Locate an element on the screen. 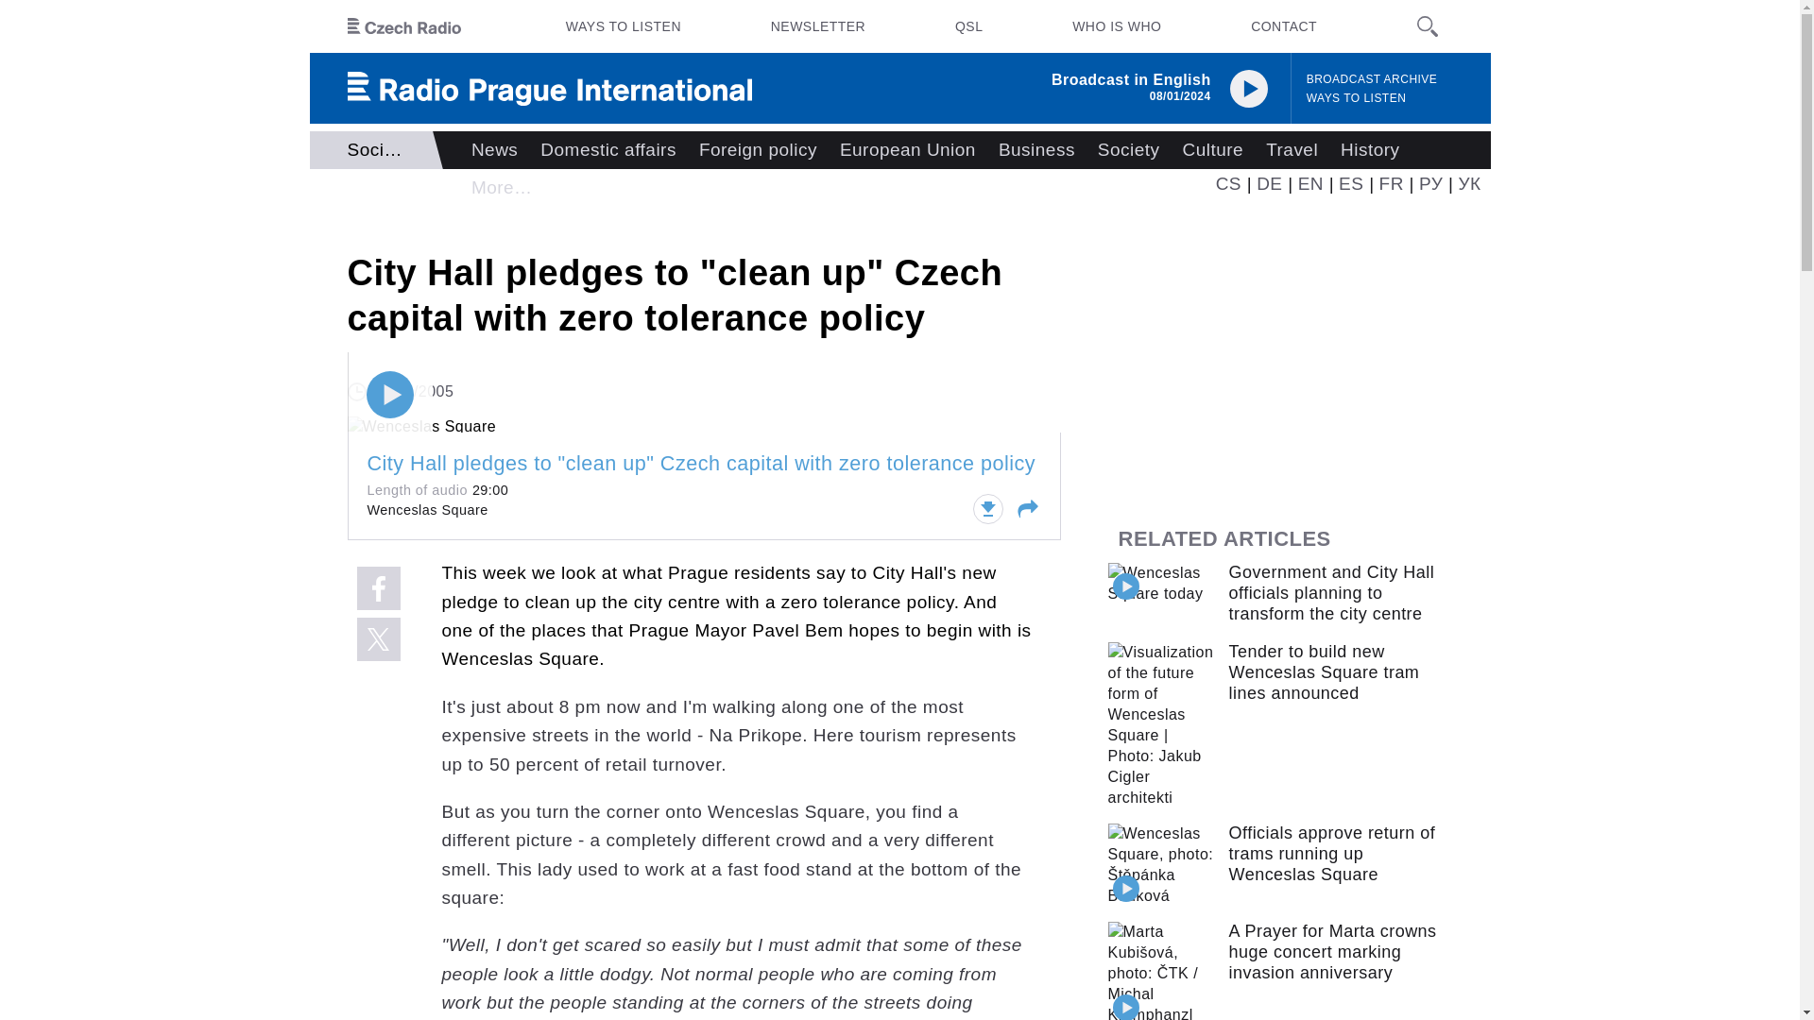 The image size is (1814, 1020). FR is located at coordinates (1391, 183).